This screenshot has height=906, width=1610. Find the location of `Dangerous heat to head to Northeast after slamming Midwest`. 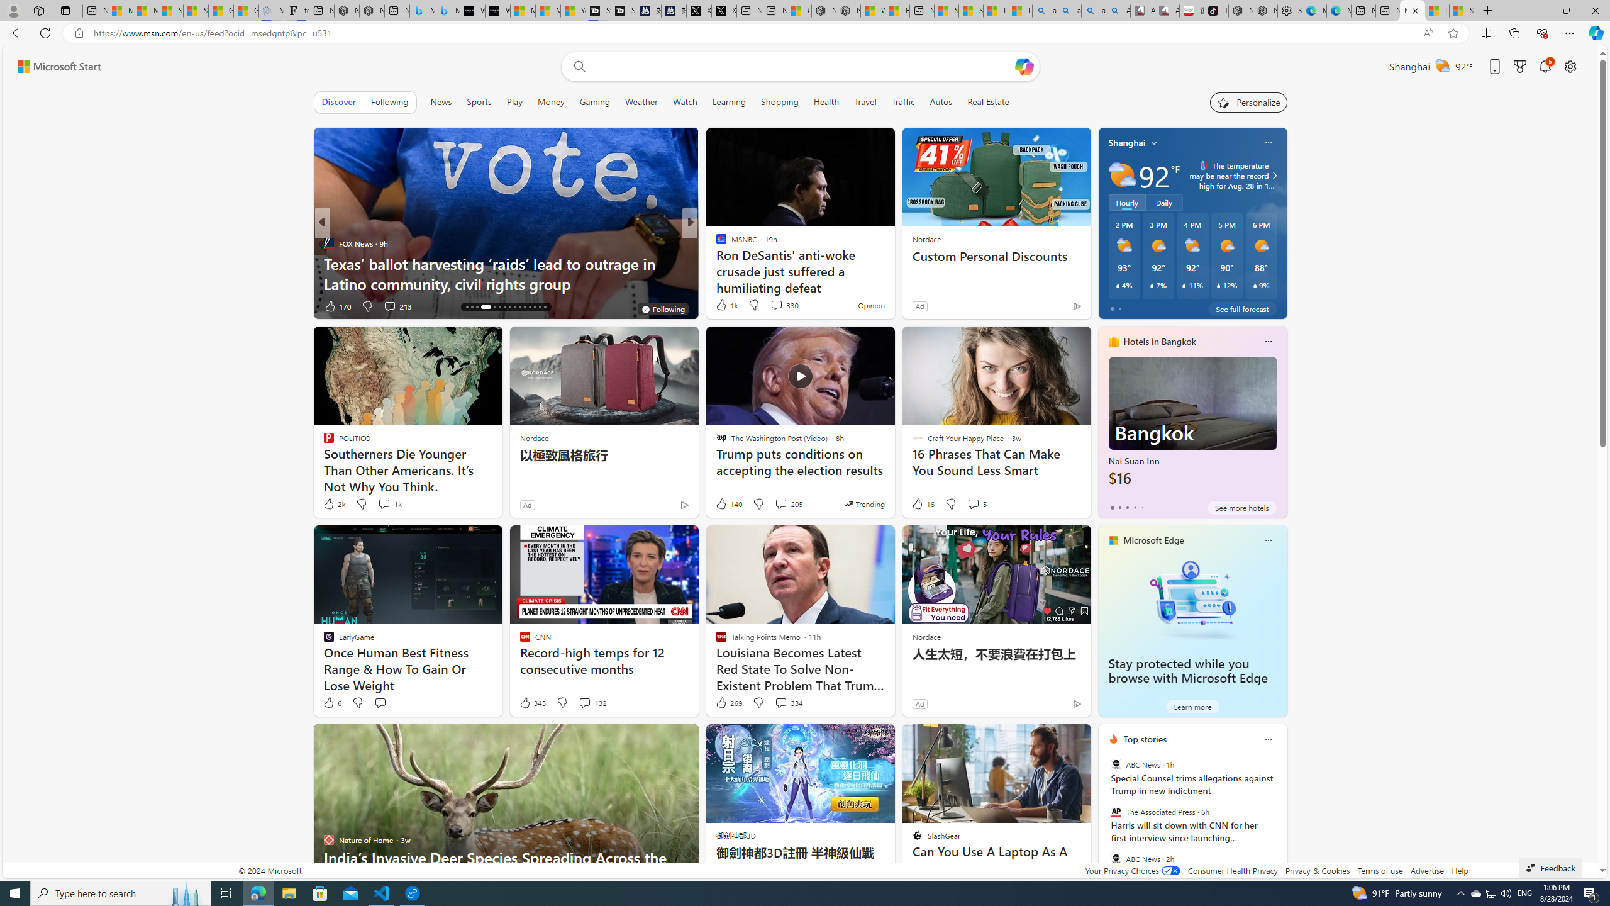

Dangerous heat to head to Northeast after slamming Midwest is located at coordinates (892, 273).